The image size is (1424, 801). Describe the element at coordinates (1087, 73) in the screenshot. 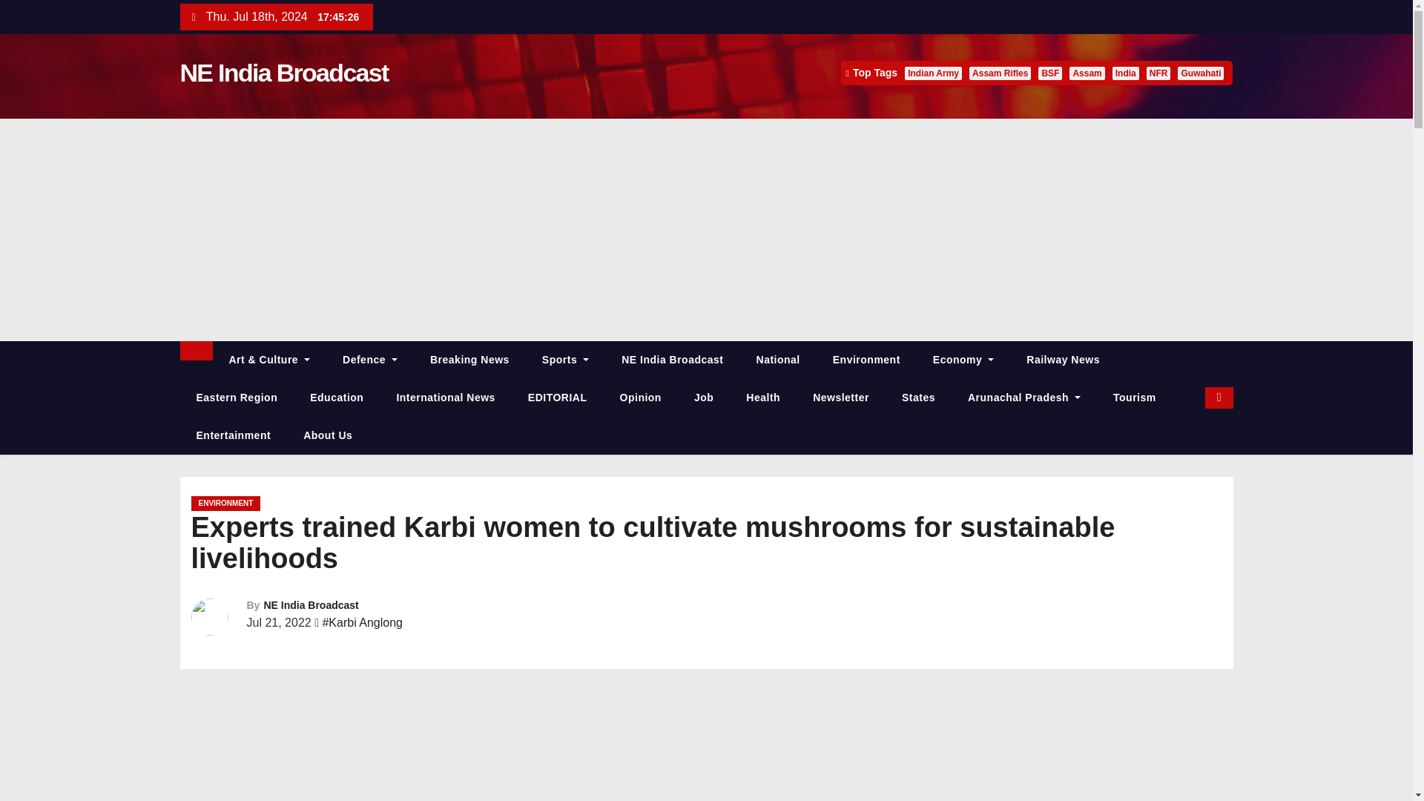

I see `Assam` at that location.